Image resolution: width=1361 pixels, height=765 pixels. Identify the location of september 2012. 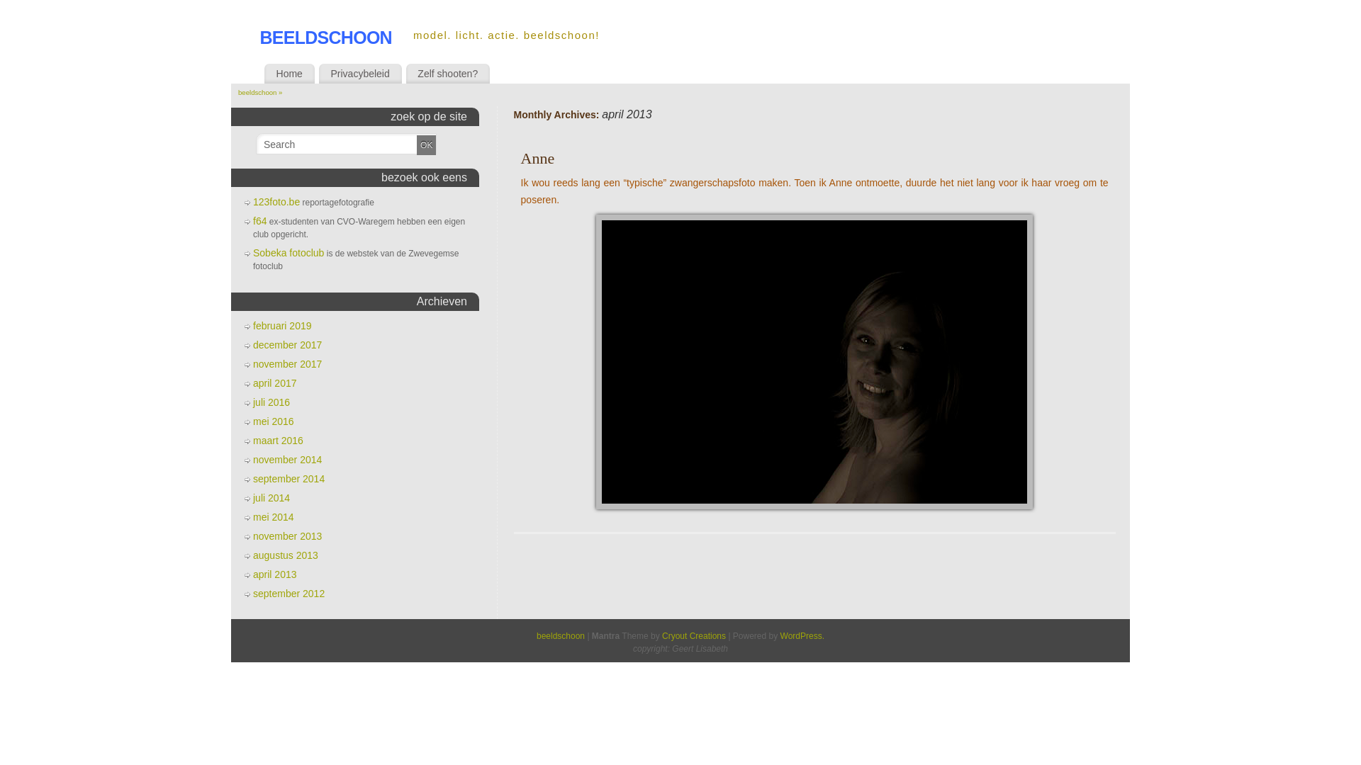
(289, 594).